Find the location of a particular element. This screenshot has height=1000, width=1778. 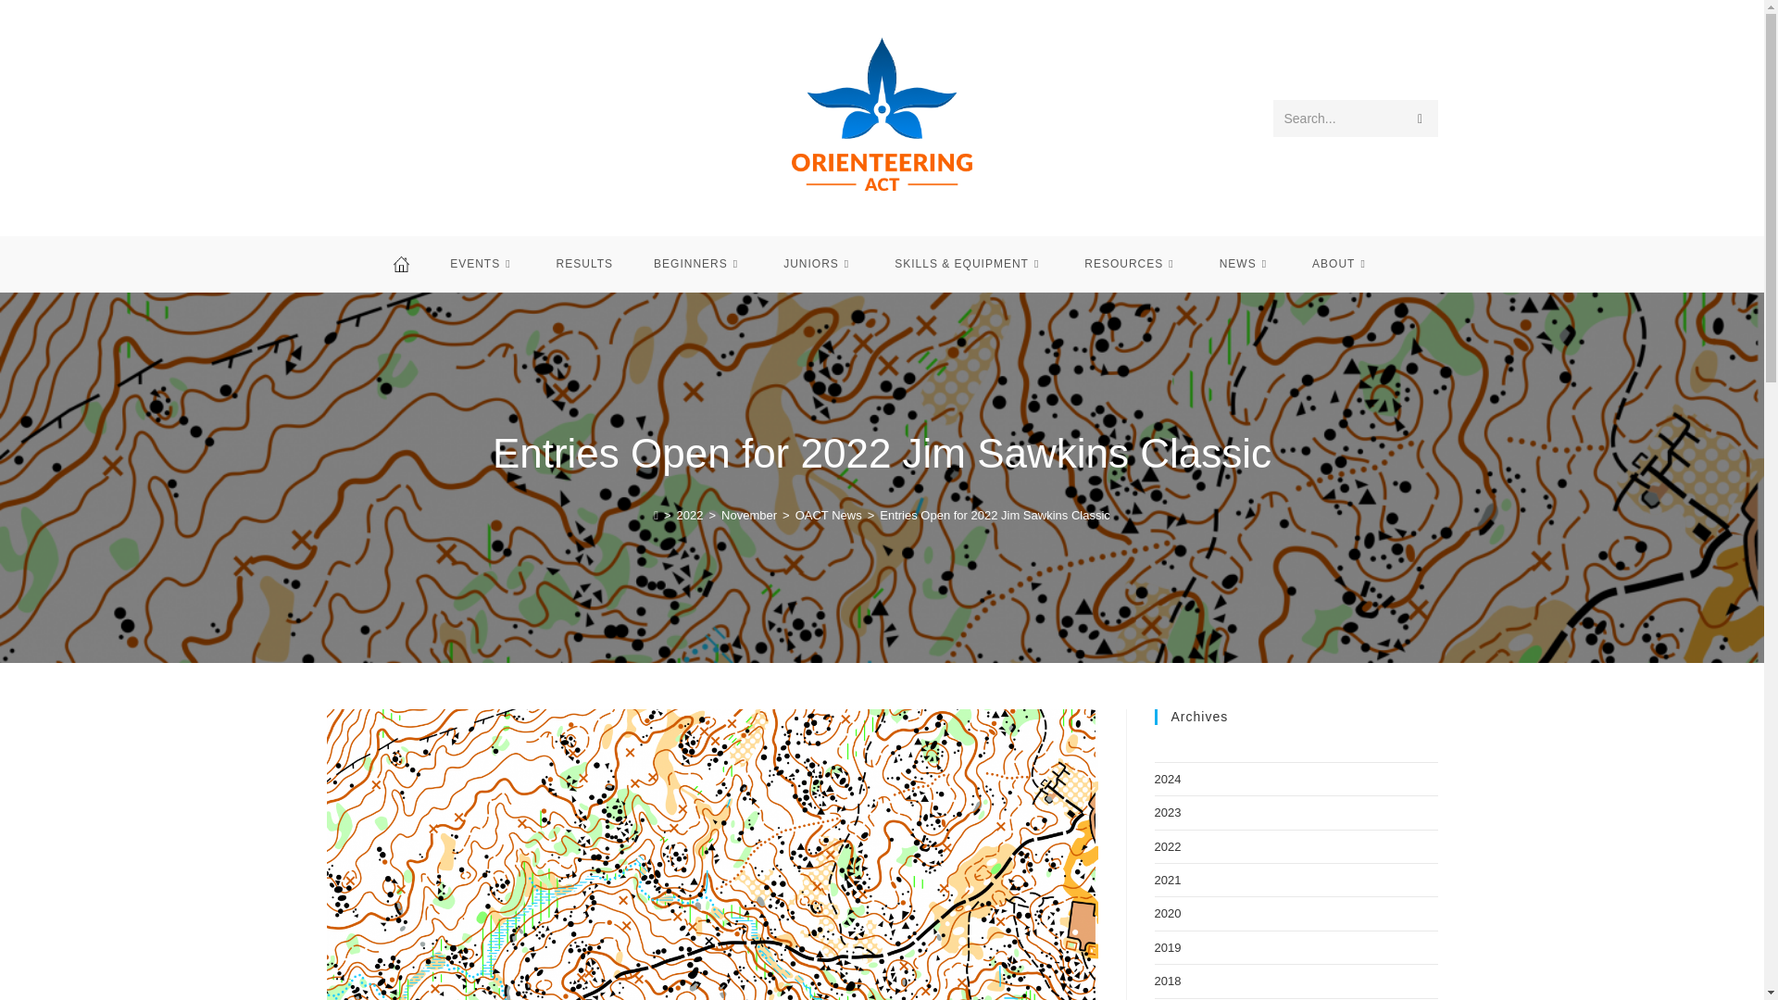

RESOURCES is located at coordinates (1131, 263).